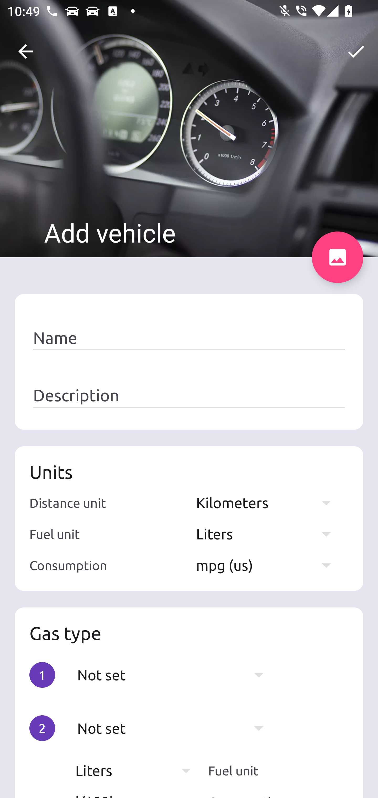 This screenshot has width=378, height=798. What do you see at coordinates (175, 675) in the screenshot?
I see `Not set` at bounding box center [175, 675].